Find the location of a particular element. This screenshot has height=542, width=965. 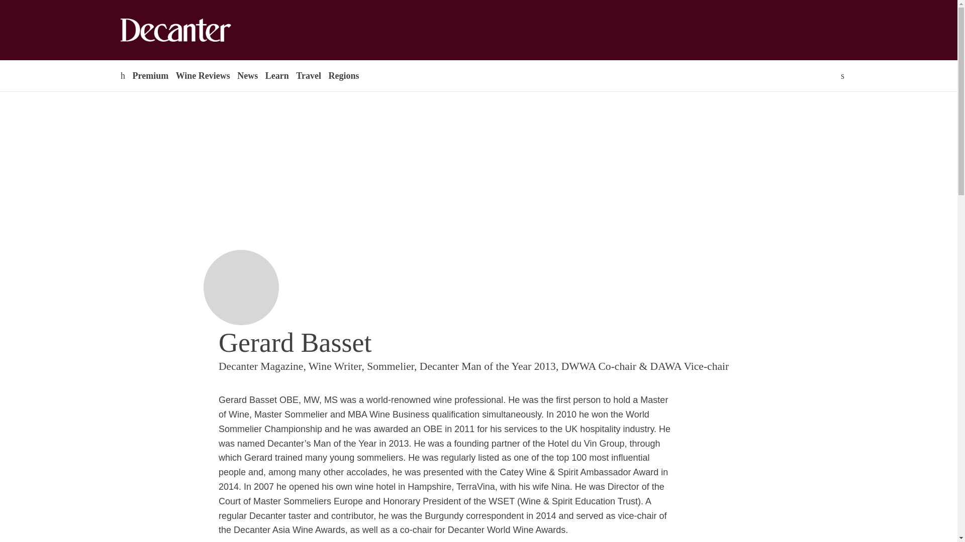

Decanter is located at coordinates (197, 30).